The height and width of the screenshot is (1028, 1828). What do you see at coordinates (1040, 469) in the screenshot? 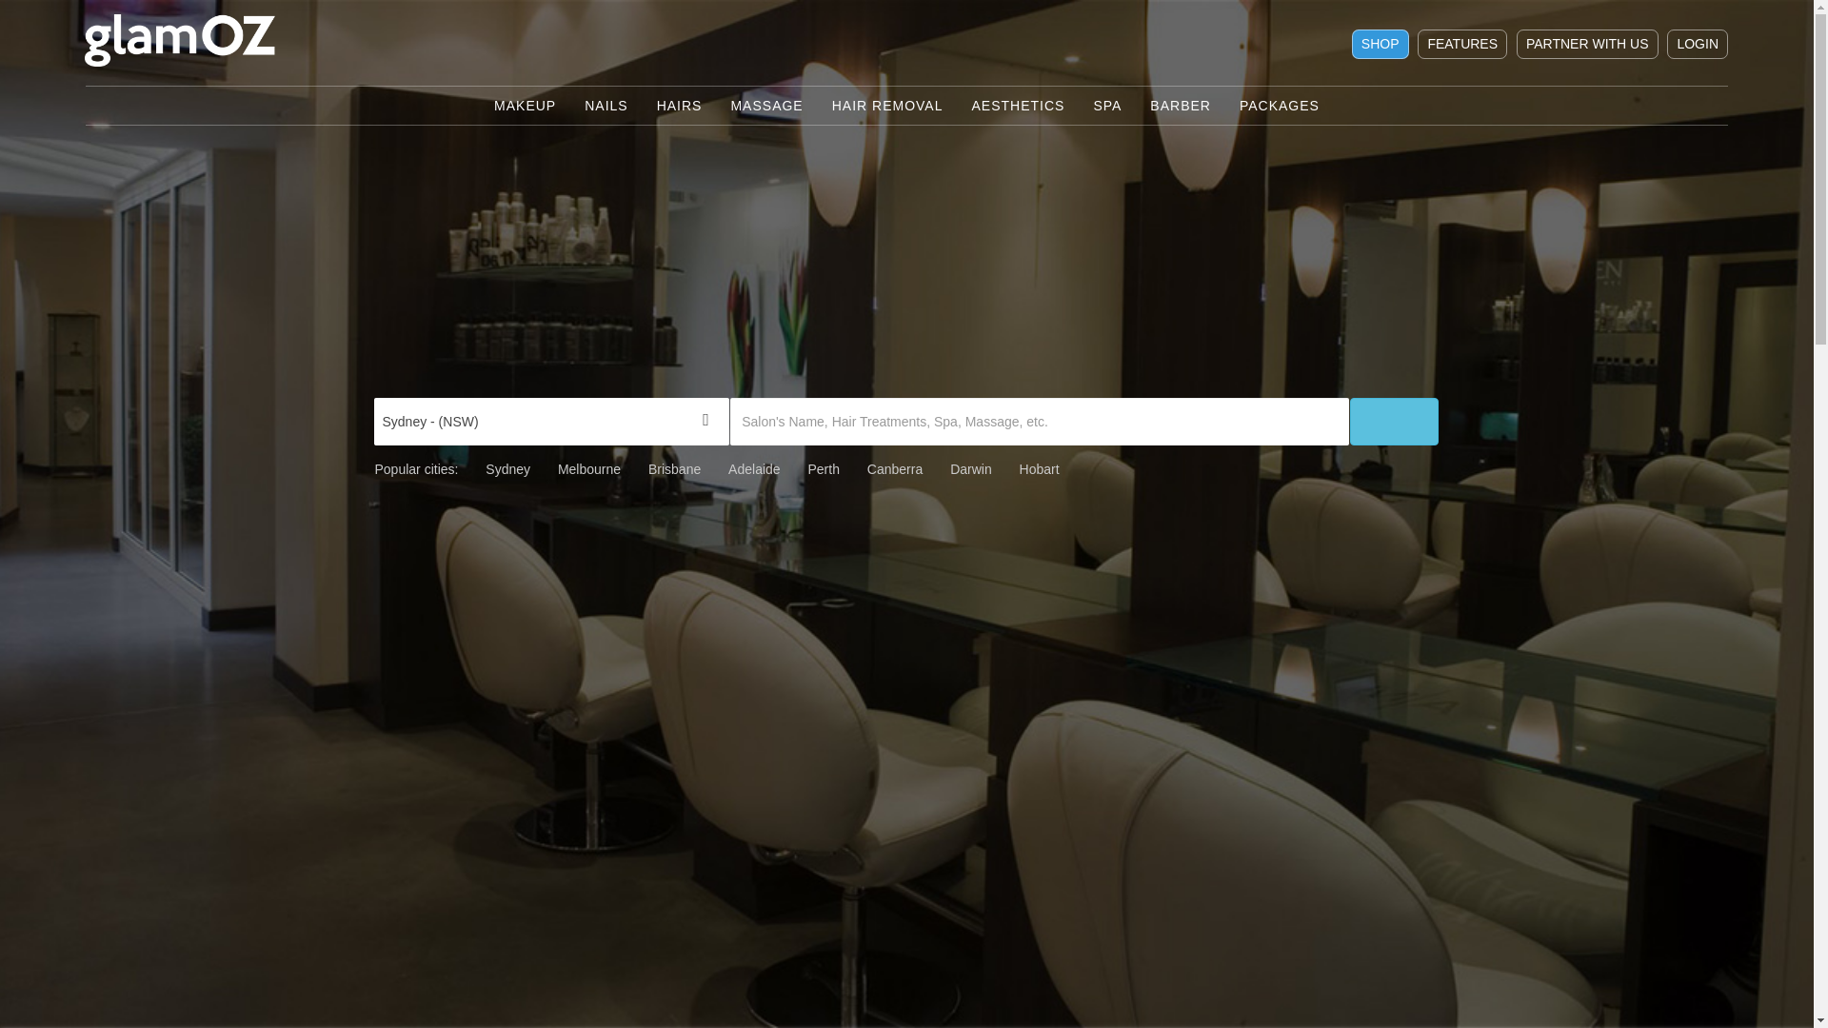
I see `Hobart` at bounding box center [1040, 469].